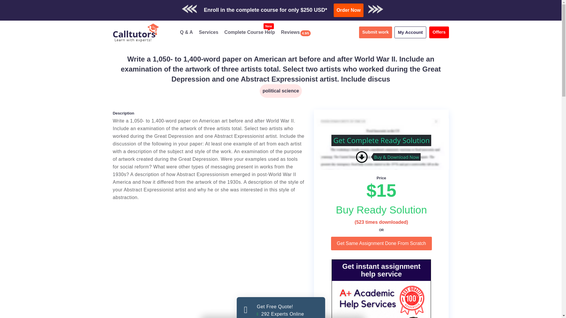 This screenshot has width=566, height=318. What do you see at coordinates (281, 91) in the screenshot?
I see `Buy Ready Soluion` at bounding box center [281, 91].